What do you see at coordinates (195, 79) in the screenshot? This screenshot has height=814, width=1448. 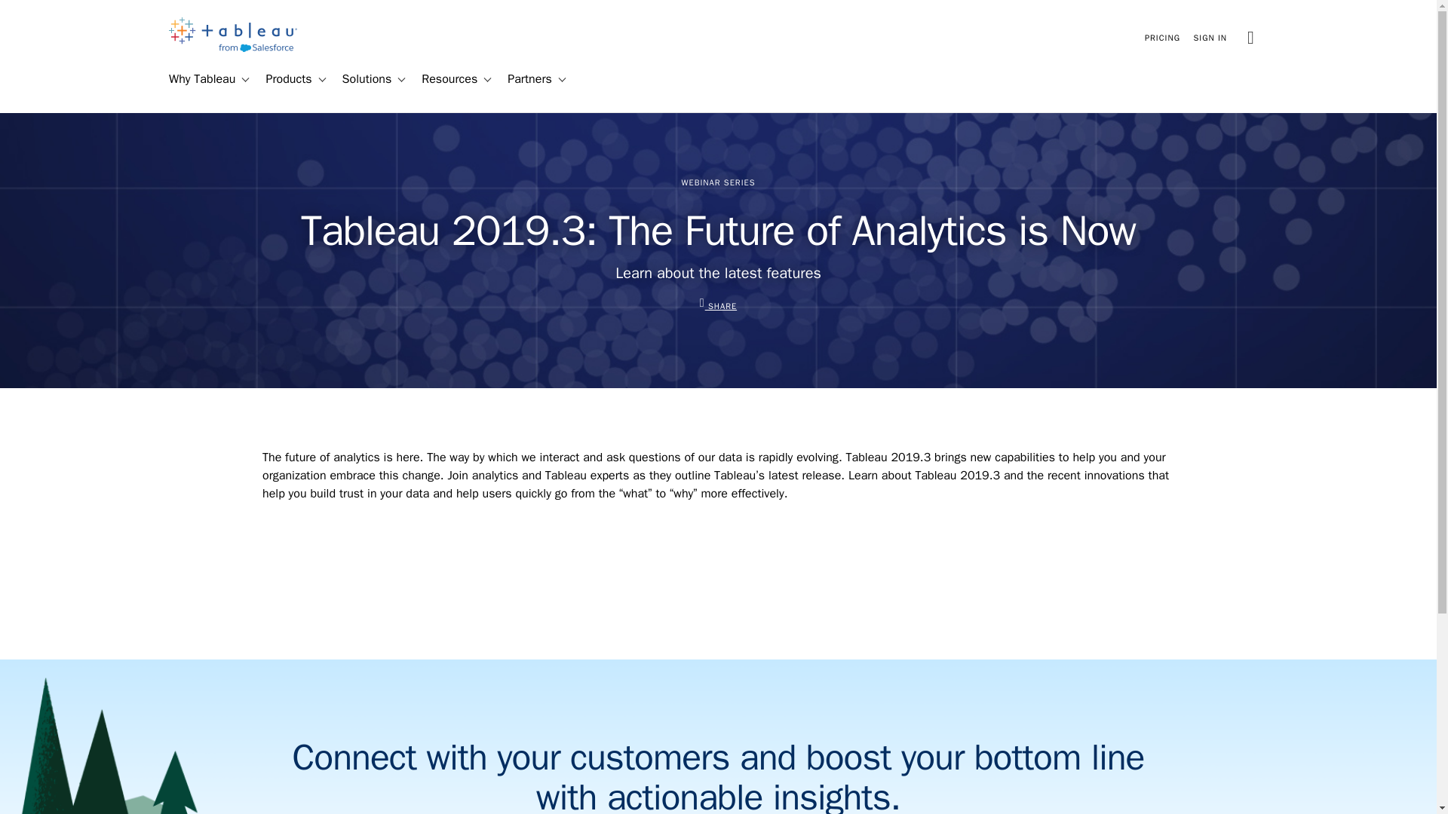 I see `Why Tableau` at bounding box center [195, 79].